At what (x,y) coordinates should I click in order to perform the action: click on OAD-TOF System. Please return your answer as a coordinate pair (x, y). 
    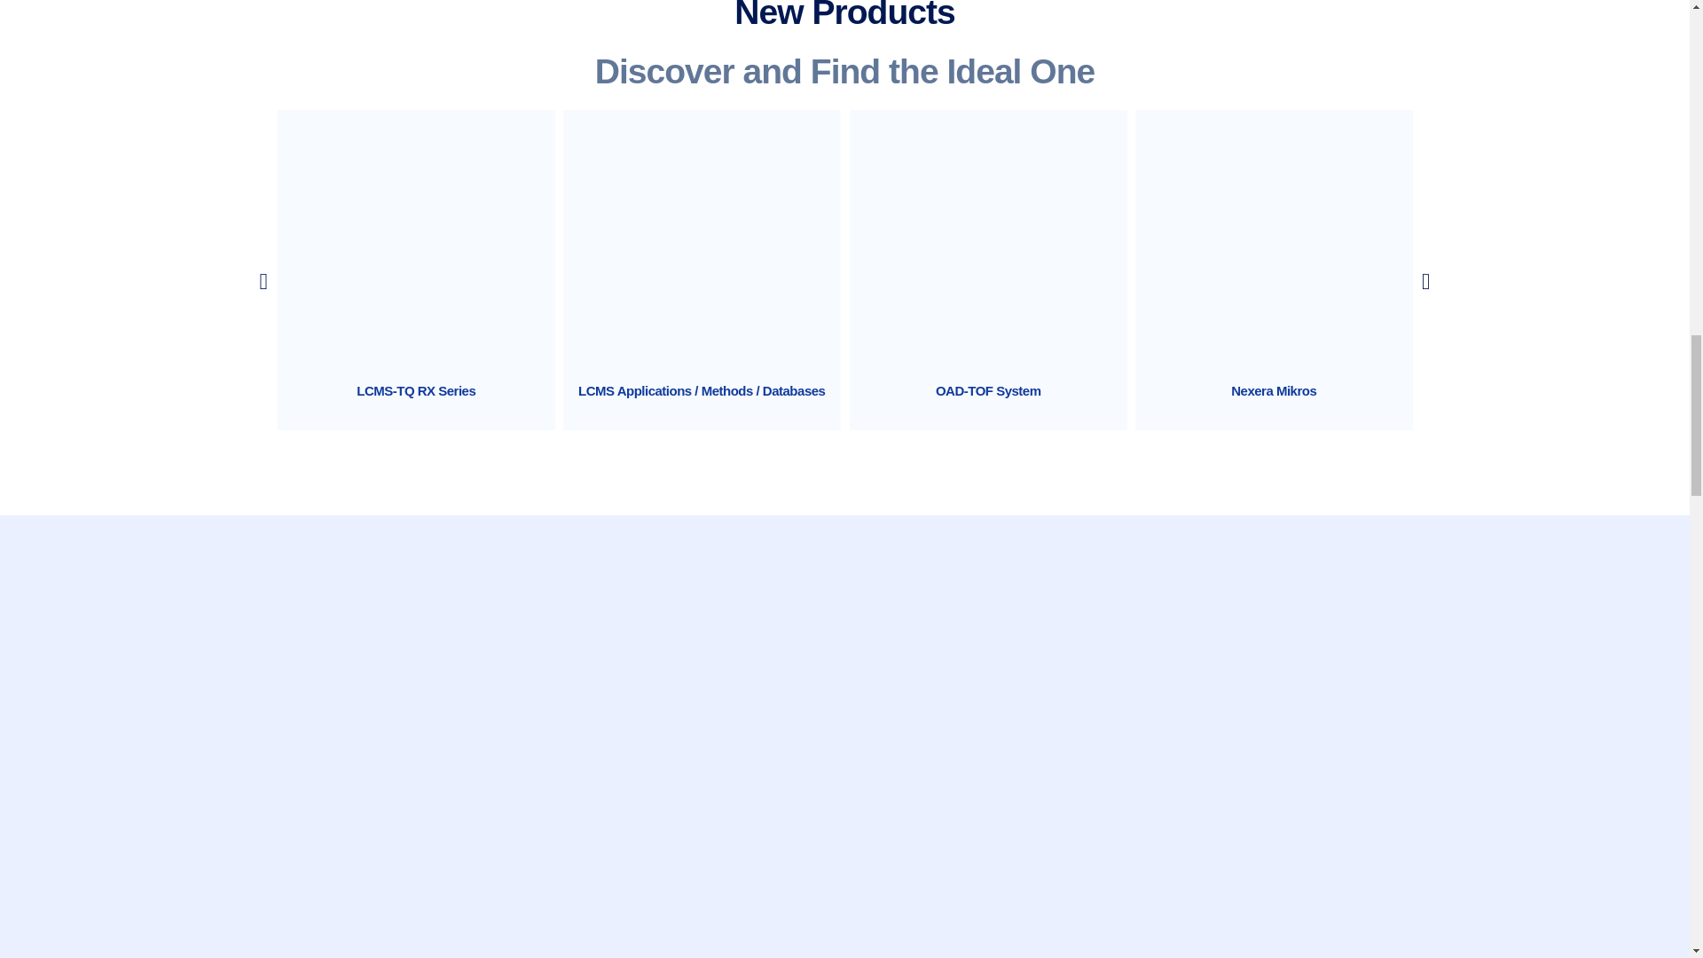
    Looking at the image, I should click on (988, 390).